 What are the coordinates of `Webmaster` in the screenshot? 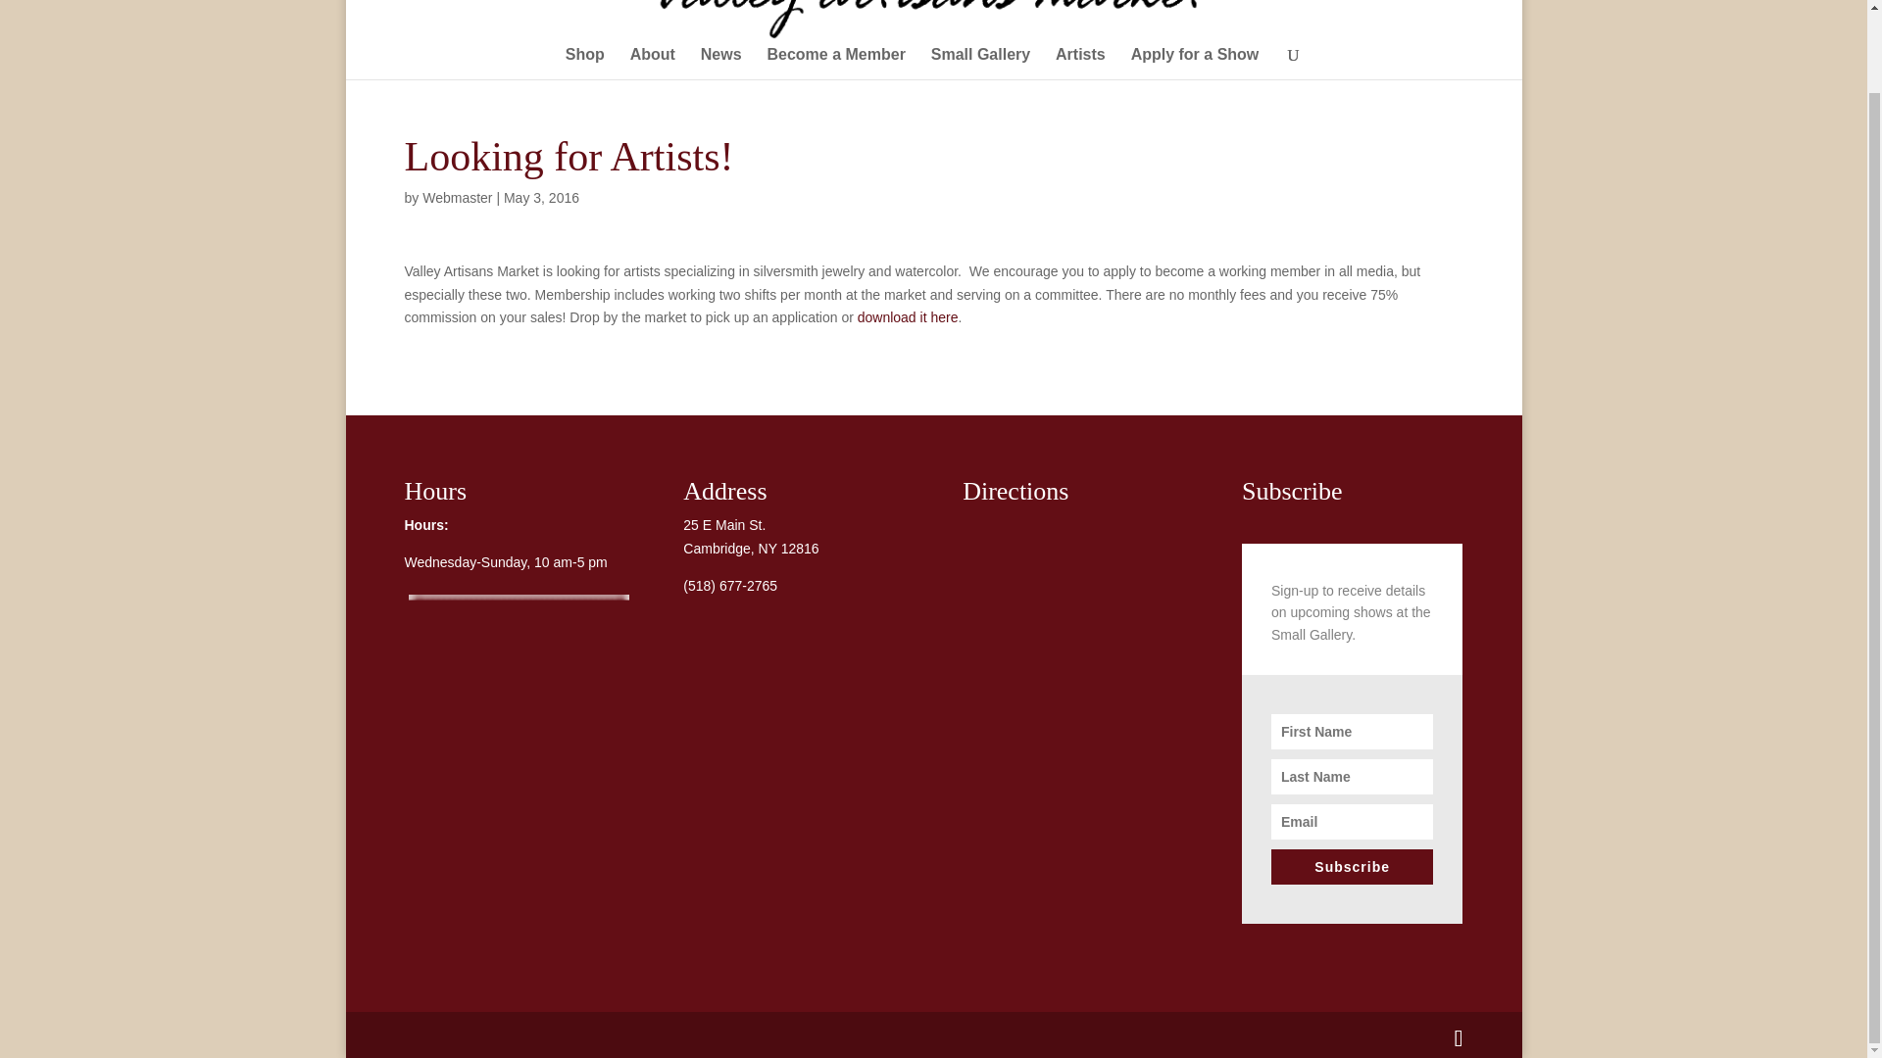 It's located at (457, 198).